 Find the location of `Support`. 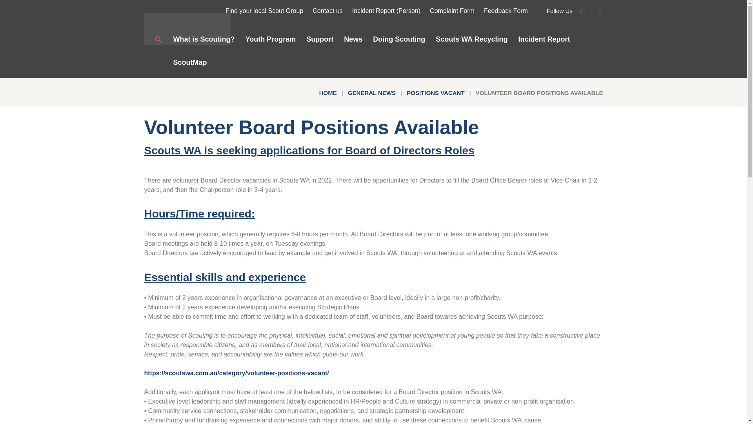

Support is located at coordinates (315, 40).